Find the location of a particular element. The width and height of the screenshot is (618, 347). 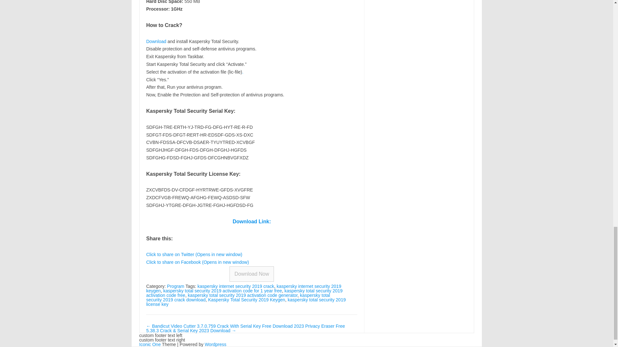

Download Link: is located at coordinates (252, 221).